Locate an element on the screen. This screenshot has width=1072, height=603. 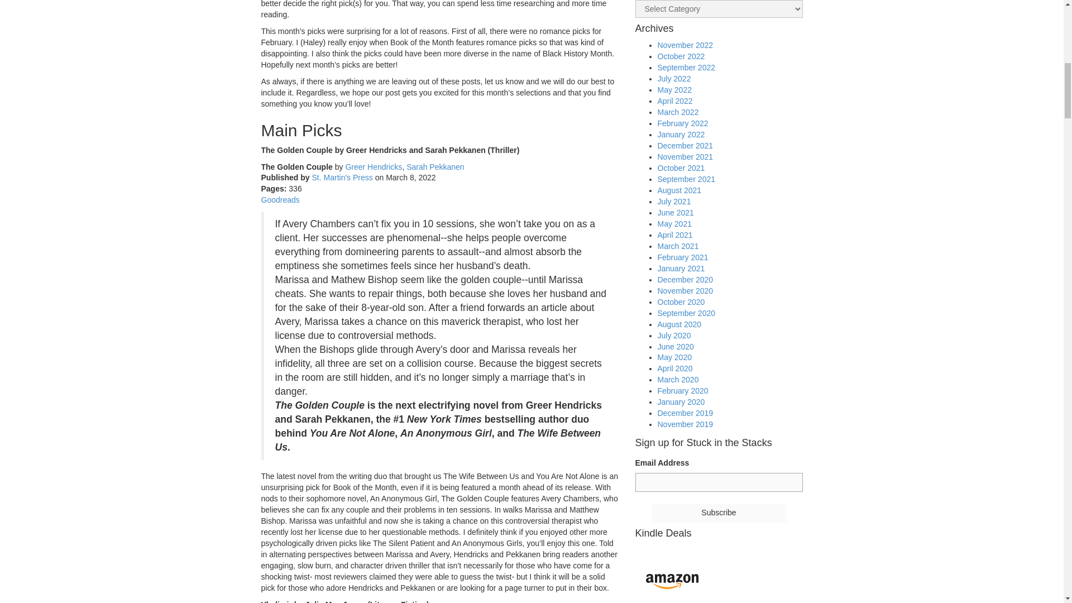
Sarah Pekkanen is located at coordinates (435, 166).